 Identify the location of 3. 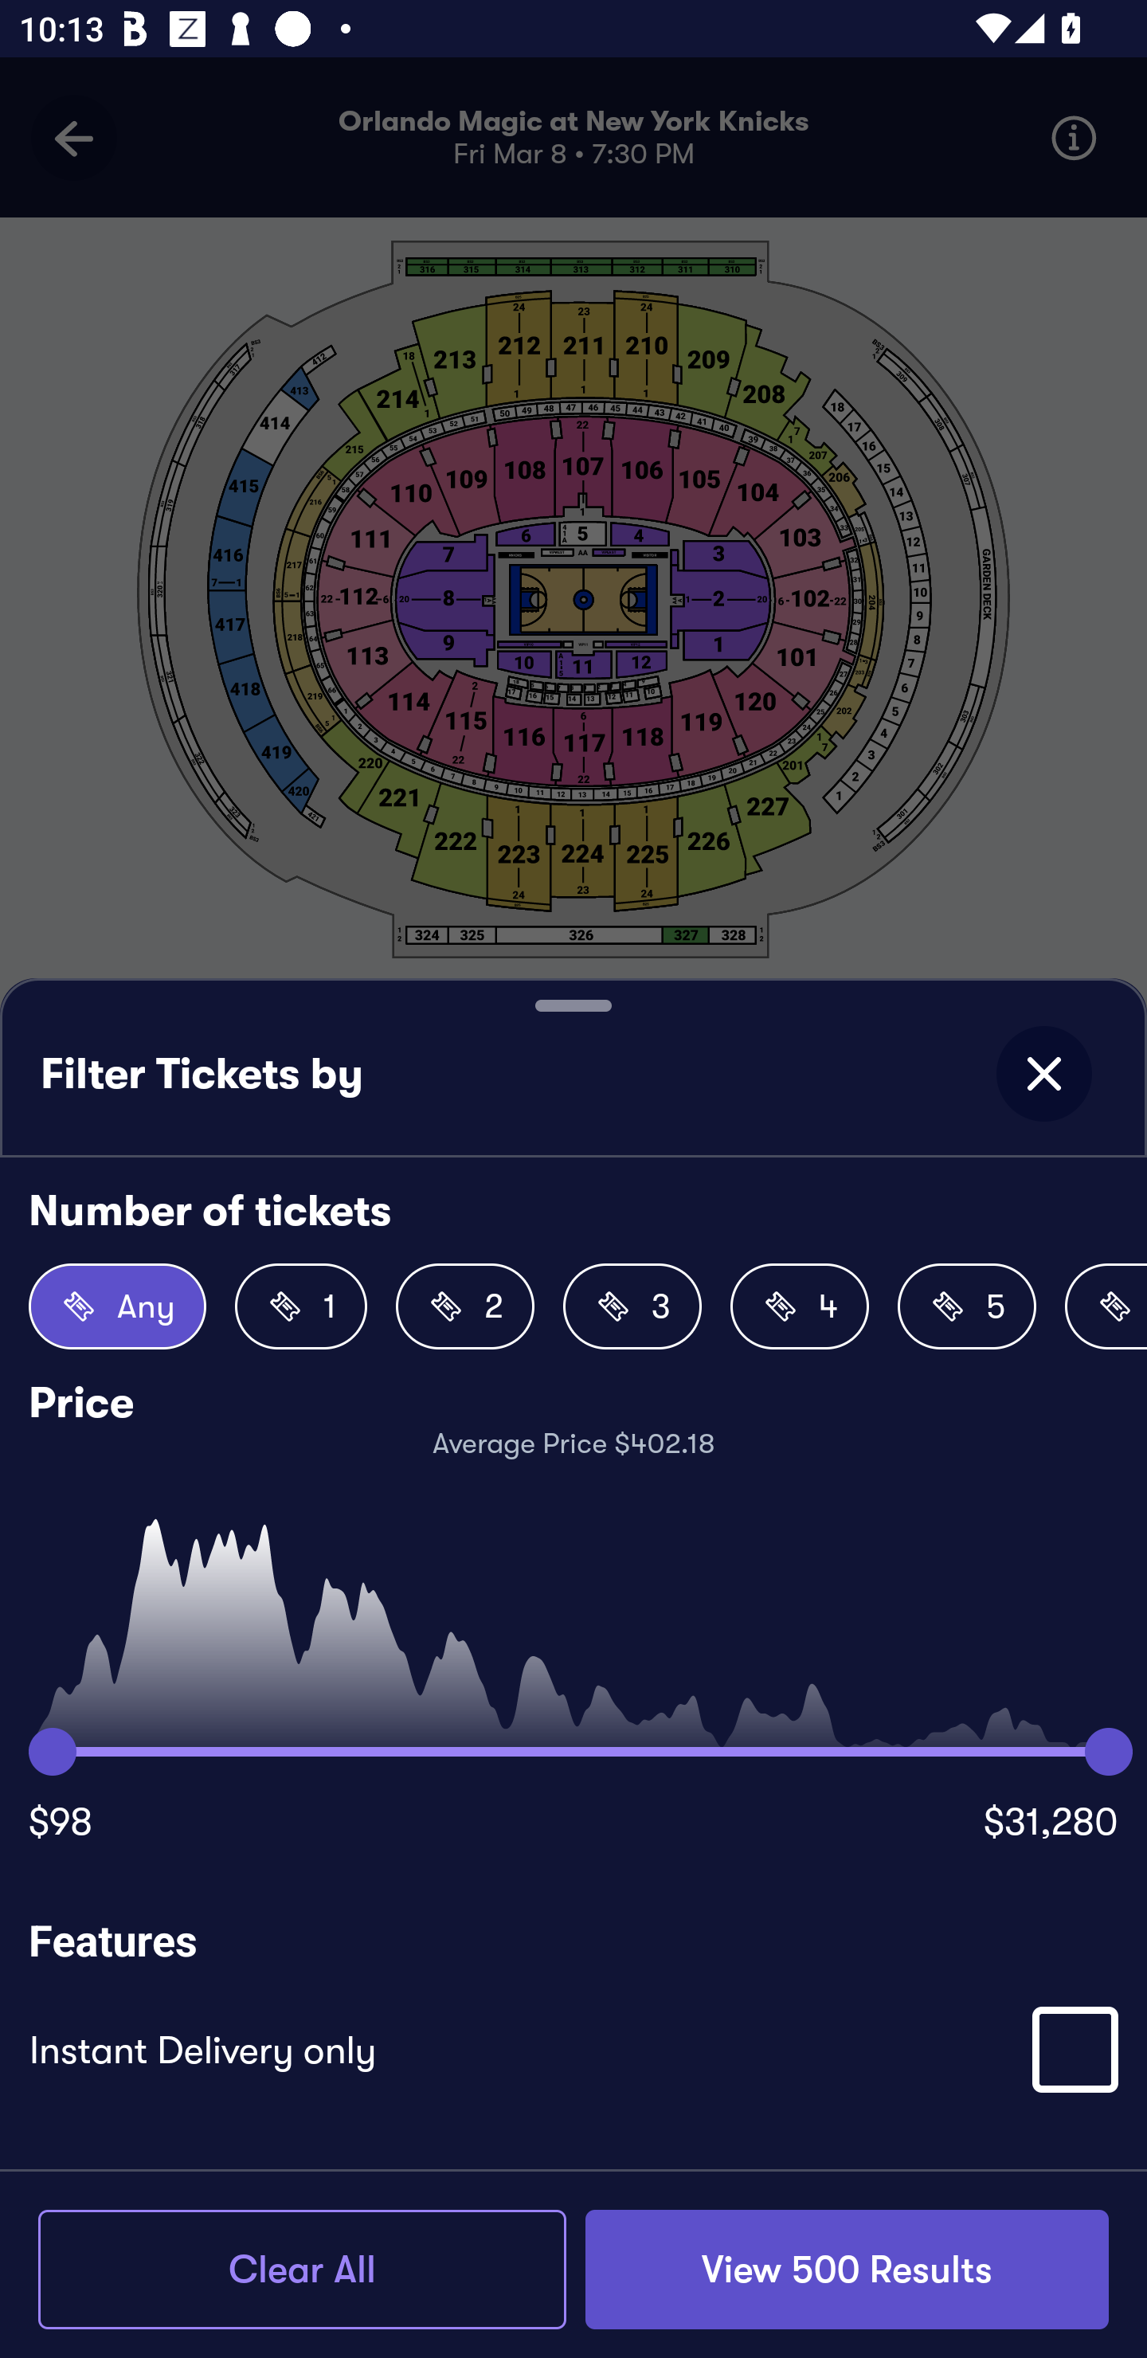
(632, 1306).